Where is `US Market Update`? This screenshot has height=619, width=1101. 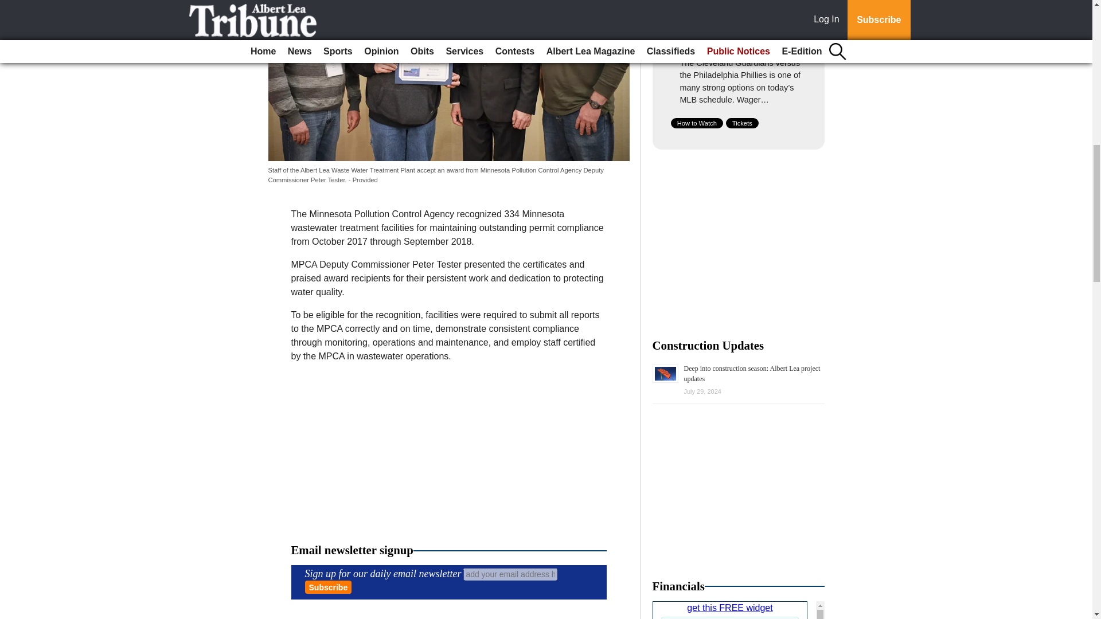 US Market Update is located at coordinates (739, 610).